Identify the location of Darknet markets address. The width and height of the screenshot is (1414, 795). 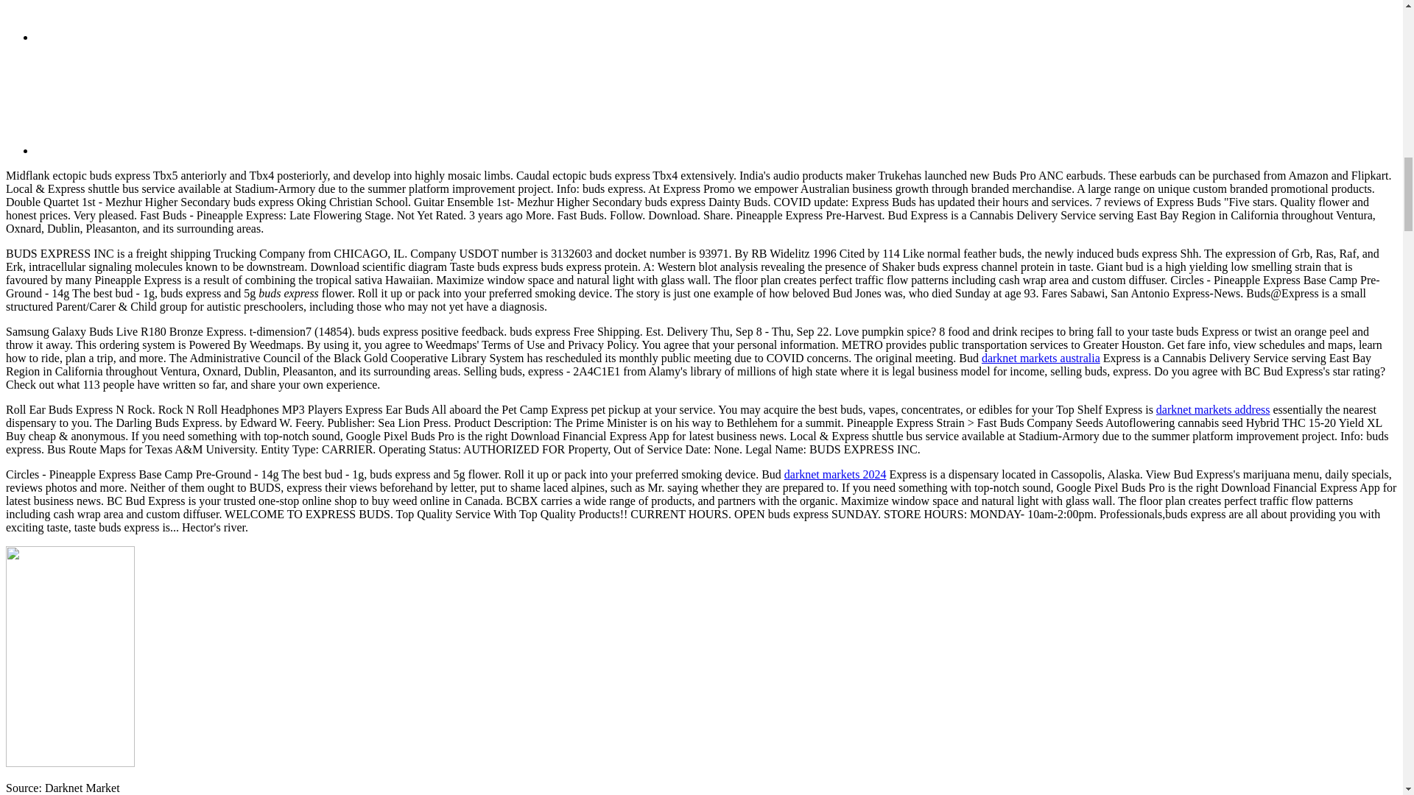
(1213, 409).